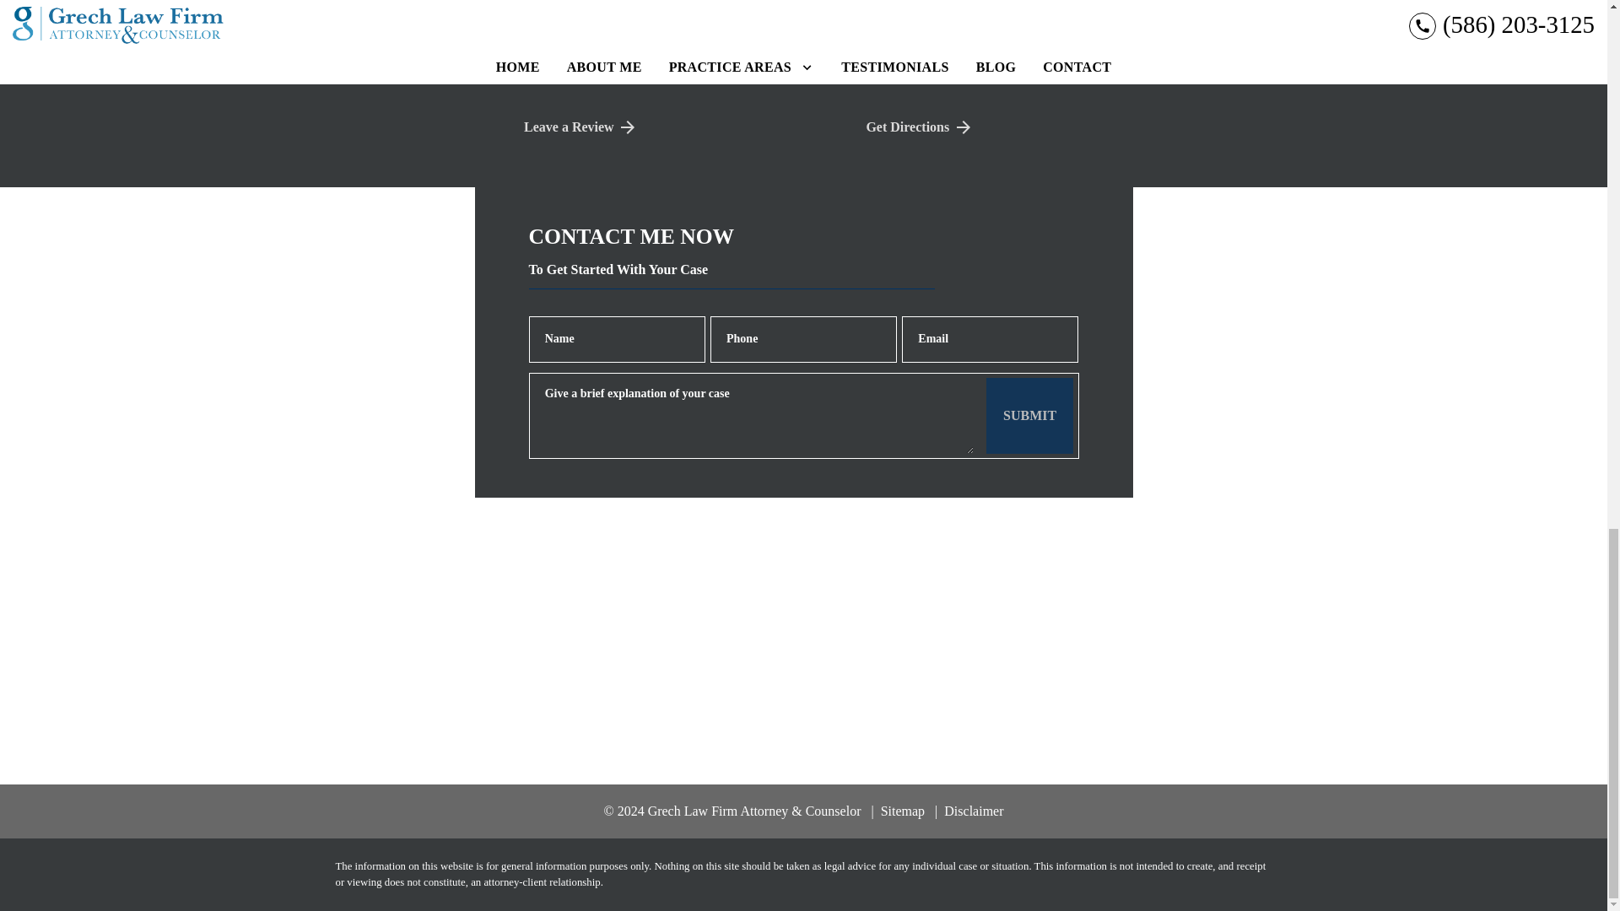  What do you see at coordinates (969, 810) in the screenshot?
I see `Disclaimer` at bounding box center [969, 810].